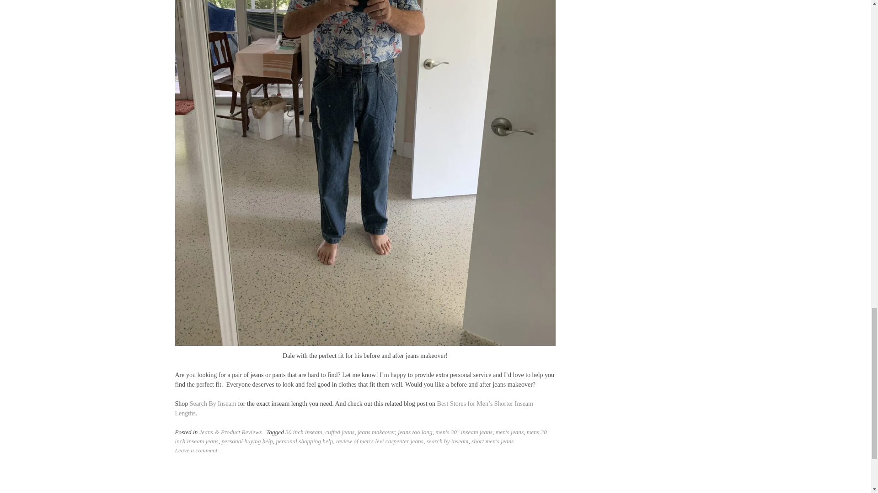  I want to click on search by inseam, so click(448, 441).